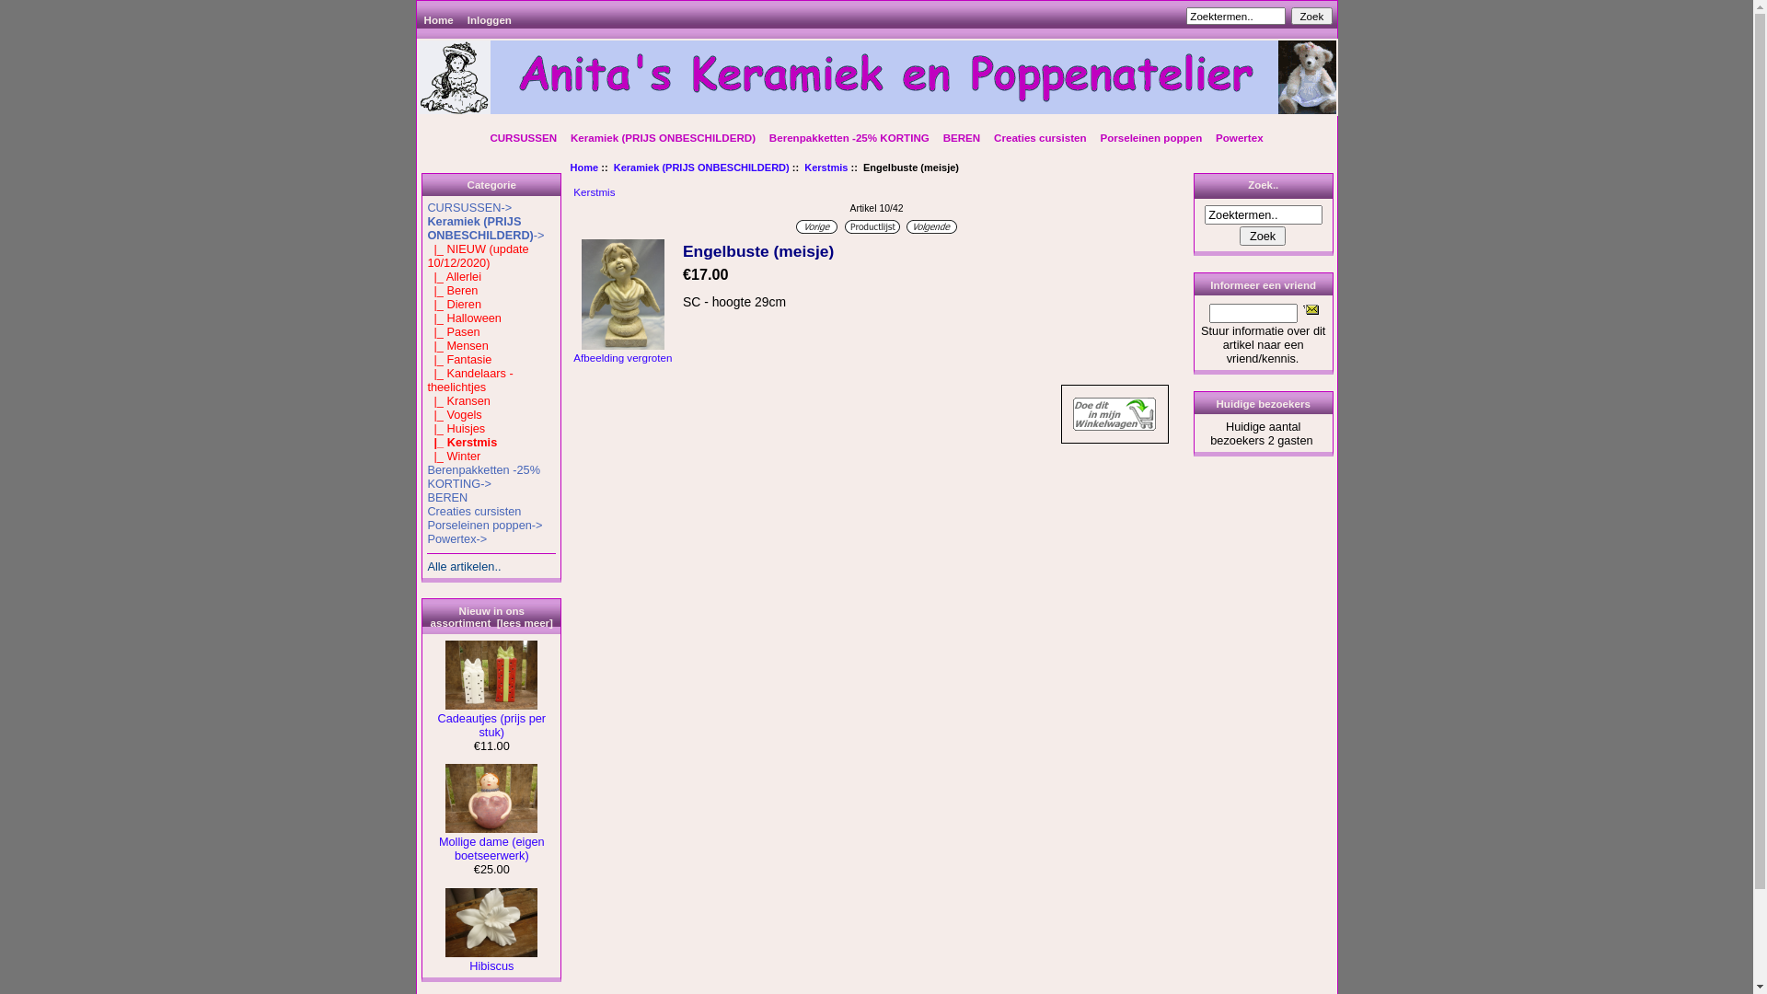 The width and height of the screenshot is (1767, 994). Describe the element at coordinates (491, 720) in the screenshot. I see `Cadeautjes (prijs per stuk)` at that location.